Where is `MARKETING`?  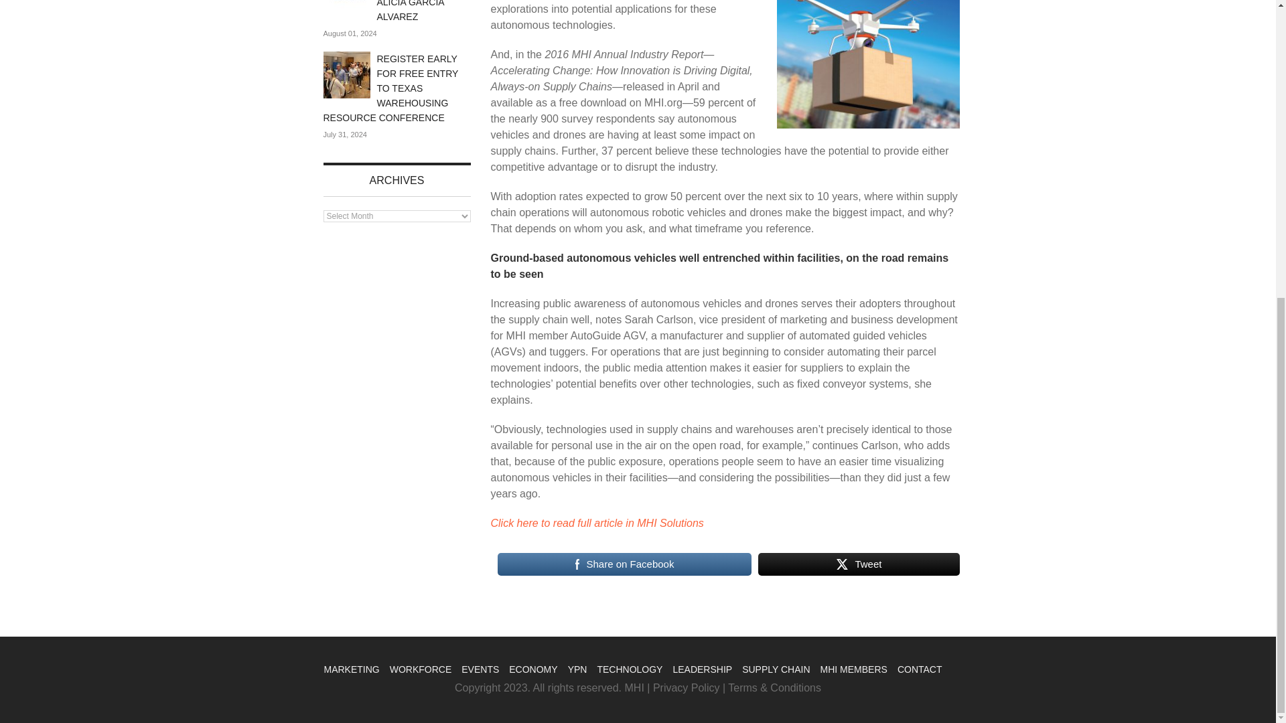
MARKETING is located at coordinates (351, 669).